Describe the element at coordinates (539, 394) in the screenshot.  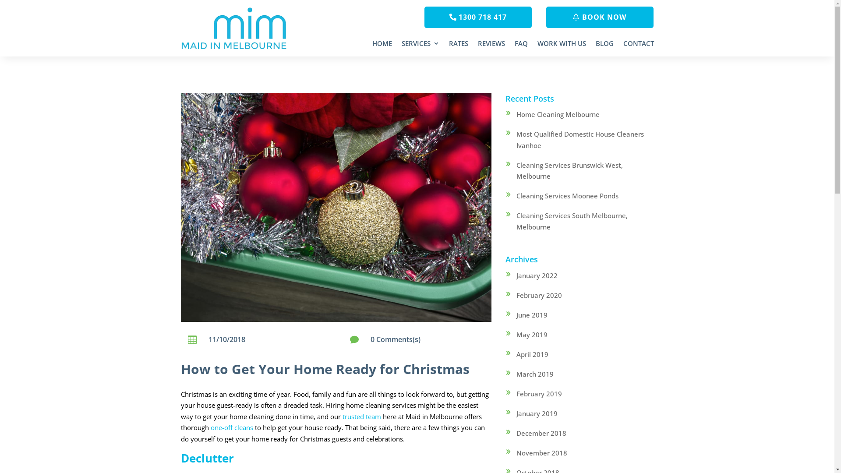
I see `February 2019` at that location.